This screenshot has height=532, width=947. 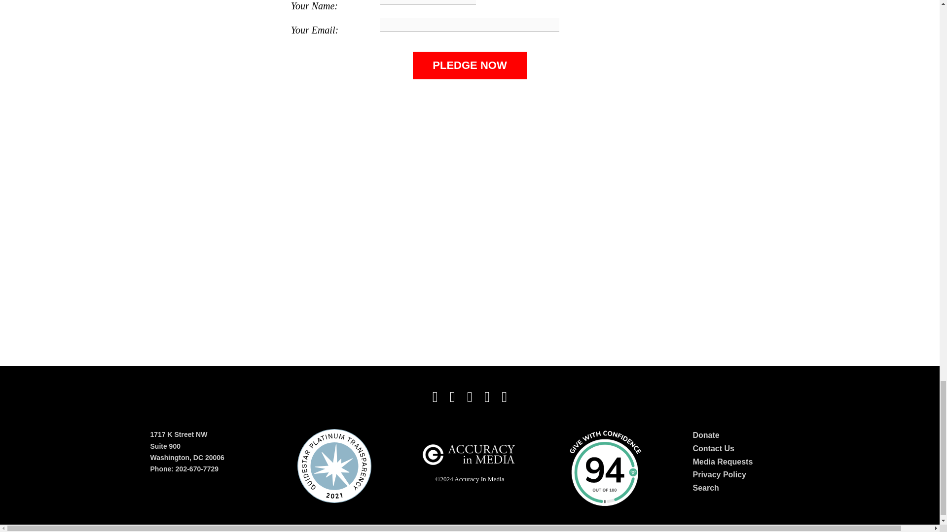 I want to click on Contact Us, so click(x=713, y=448).